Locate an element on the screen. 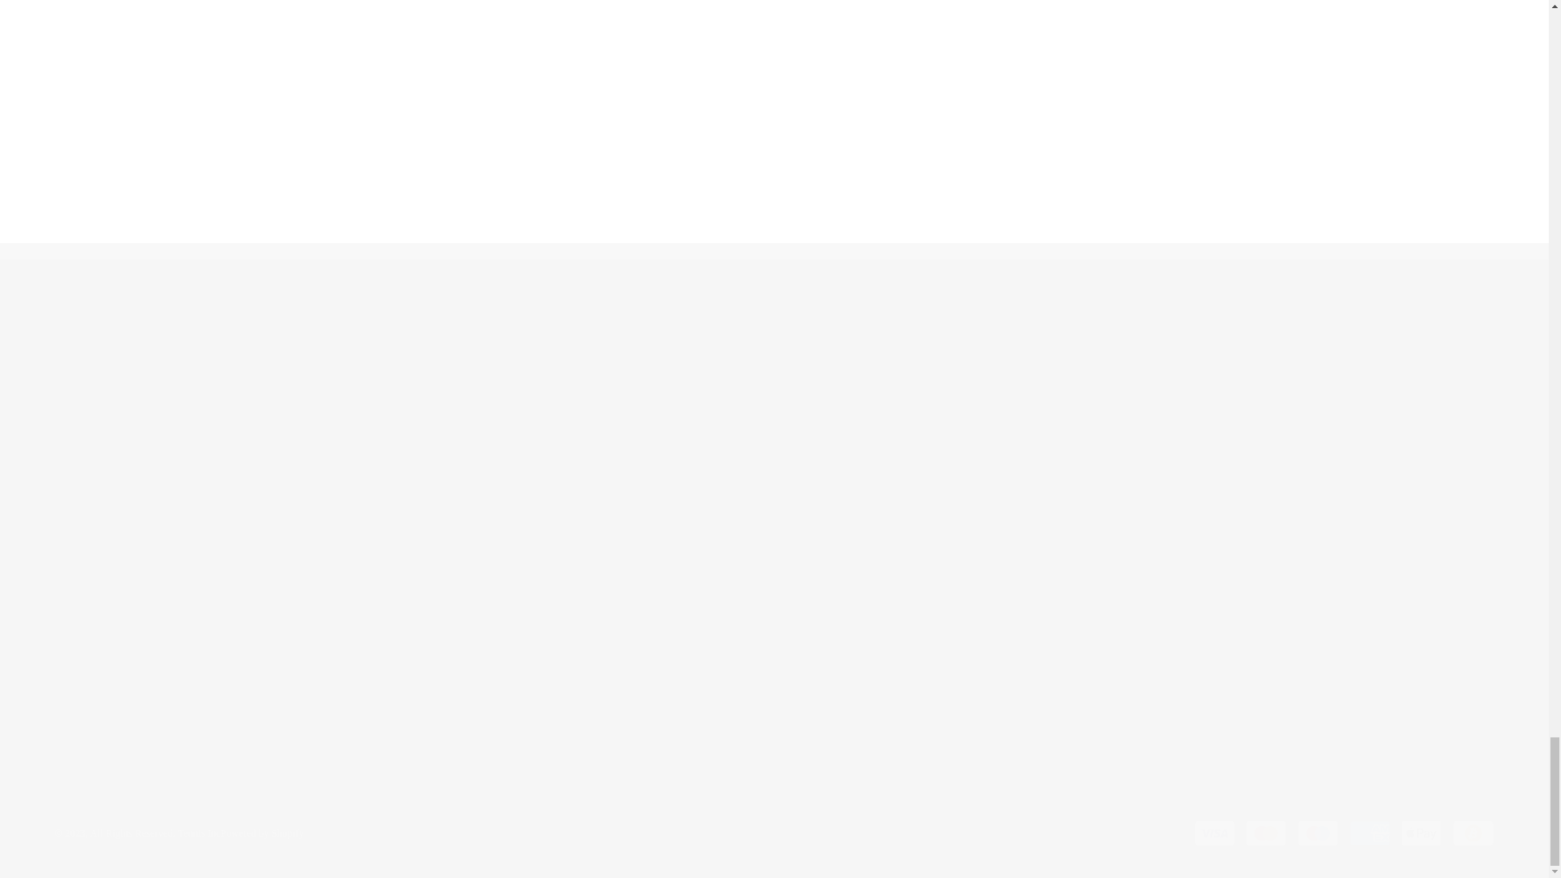  Visa is located at coordinates (1214, 832).